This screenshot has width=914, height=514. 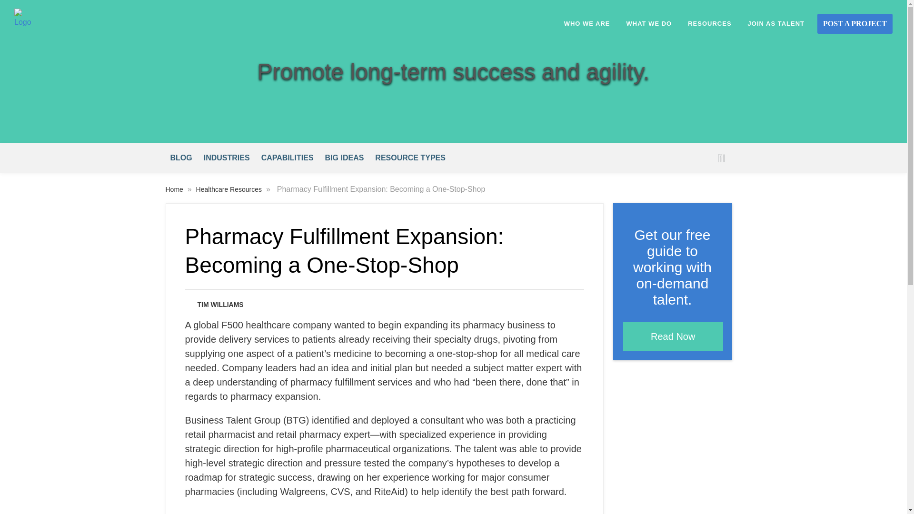 What do you see at coordinates (709, 24) in the screenshot?
I see `RESOURCES` at bounding box center [709, 24].